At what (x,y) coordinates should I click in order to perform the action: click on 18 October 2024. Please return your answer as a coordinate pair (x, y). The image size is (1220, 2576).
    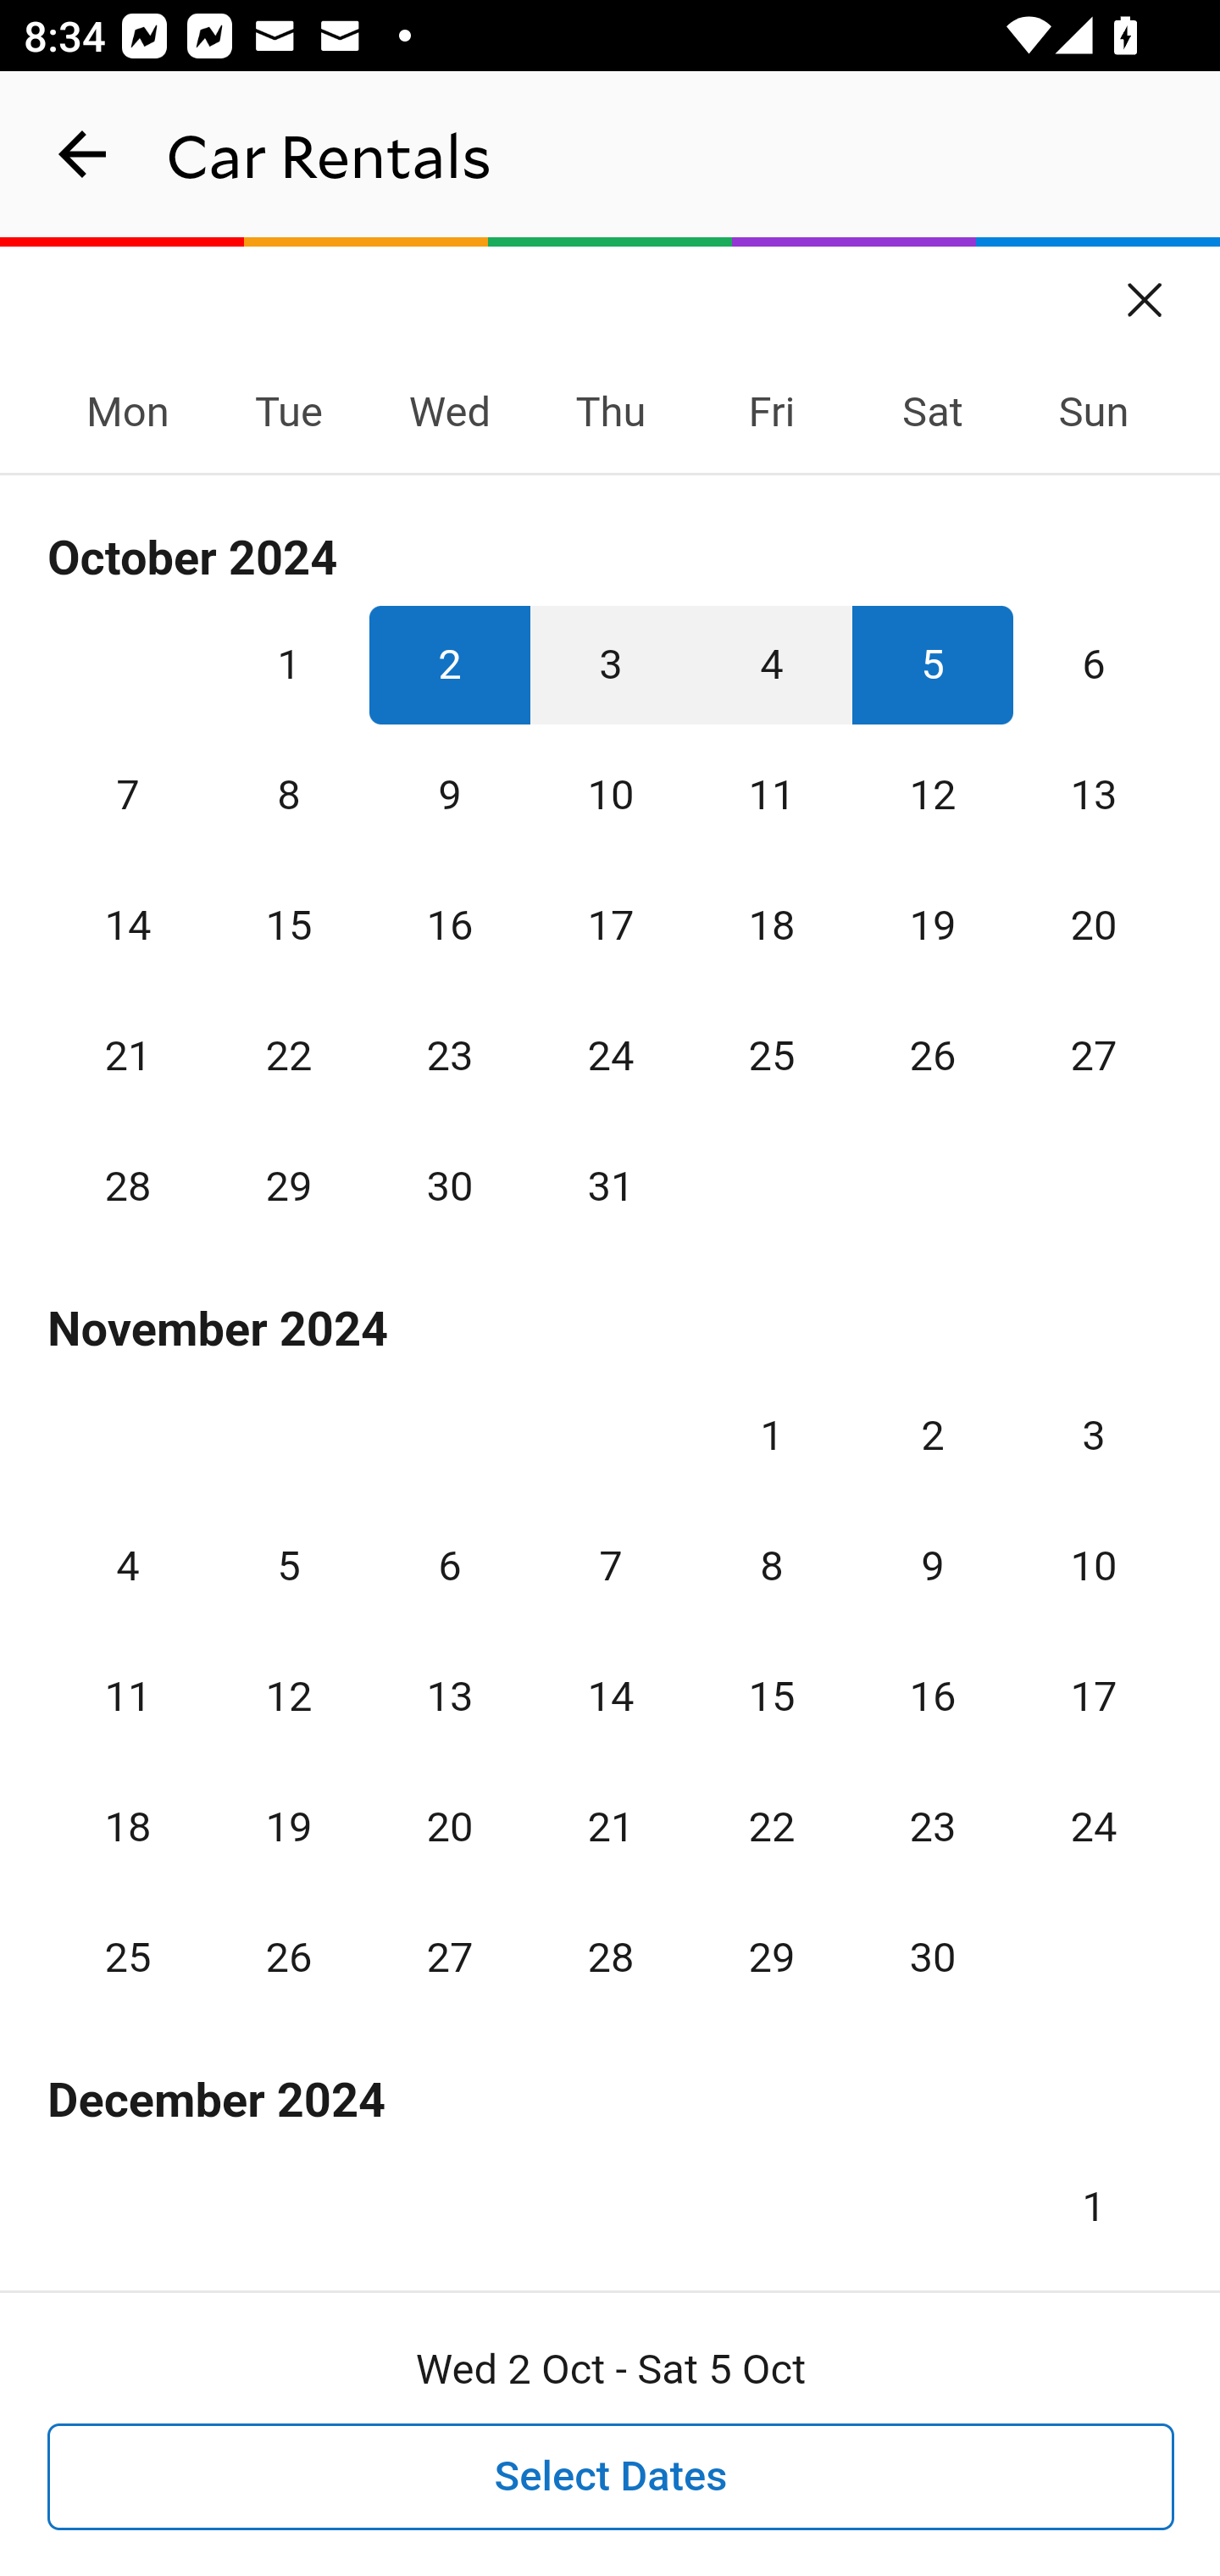
    Looking at the image, I should click on (772, 925).